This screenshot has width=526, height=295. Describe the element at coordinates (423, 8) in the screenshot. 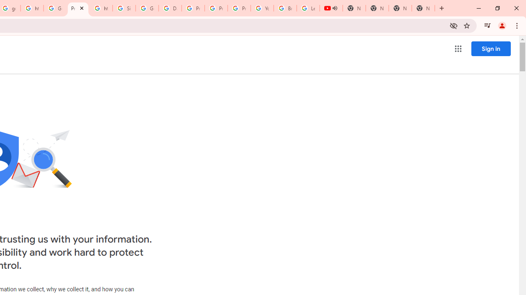

I see `New Tab` at that location.